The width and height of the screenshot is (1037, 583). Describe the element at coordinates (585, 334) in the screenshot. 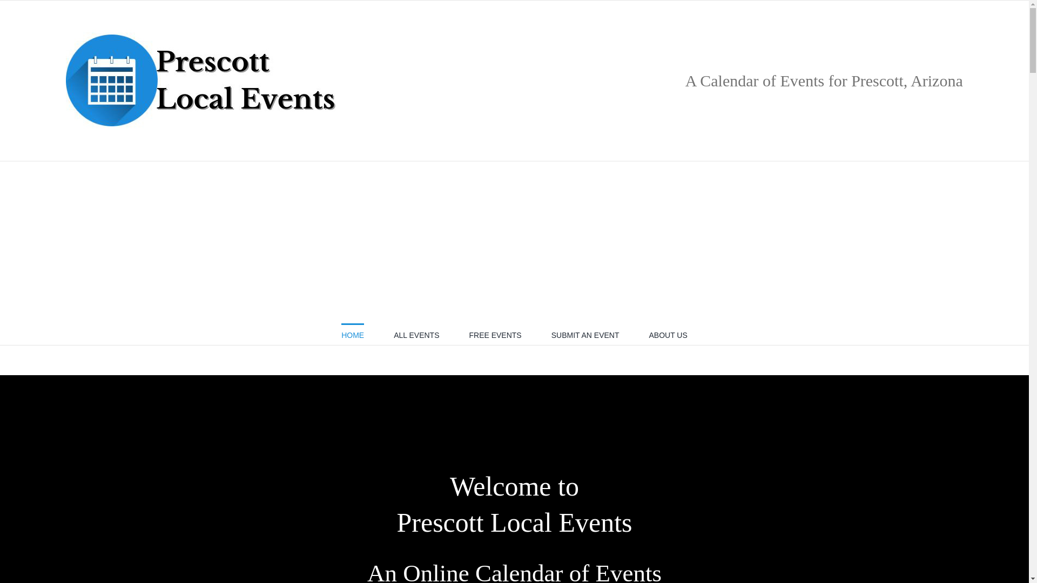

I see `SUBMIT AN EVENT` at that location.